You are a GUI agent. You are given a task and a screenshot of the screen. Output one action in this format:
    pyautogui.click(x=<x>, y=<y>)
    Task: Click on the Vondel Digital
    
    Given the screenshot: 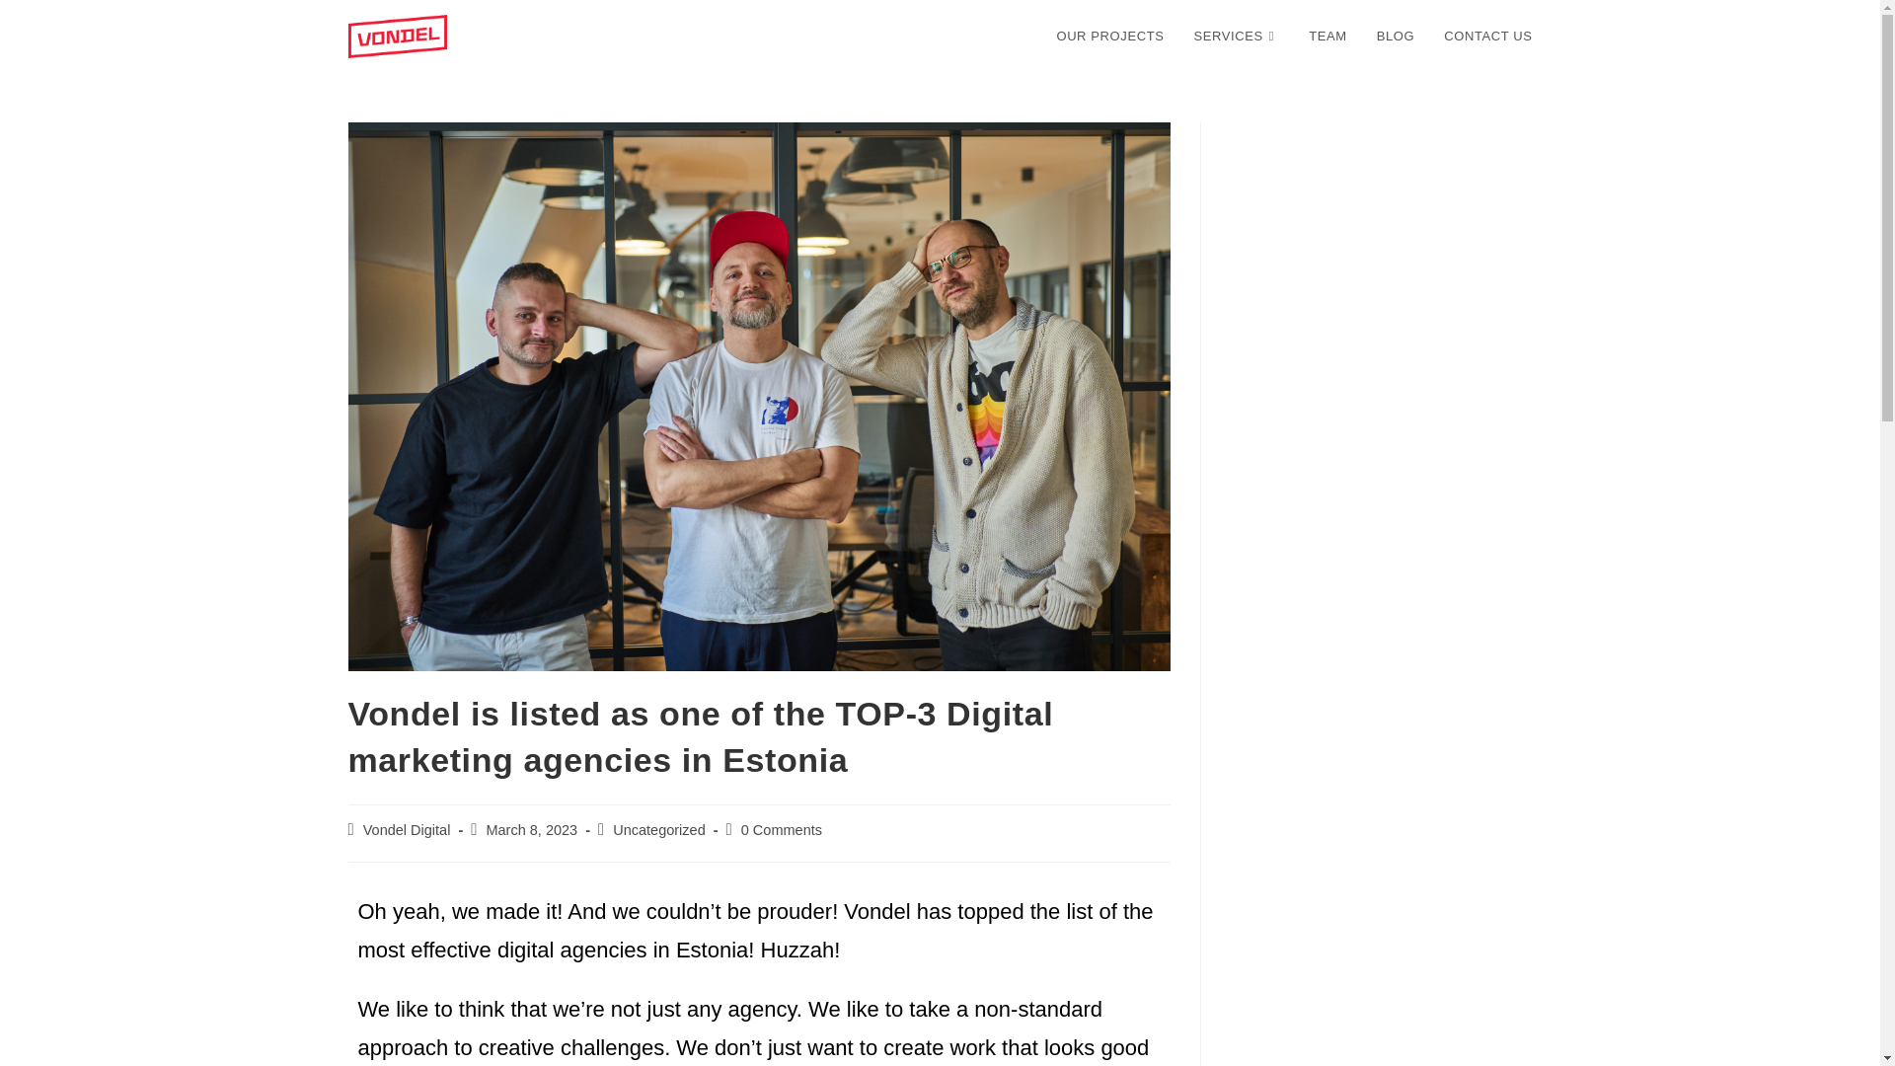 What is the action you would take?
    pyautogui.click(x=407, y=829)
    